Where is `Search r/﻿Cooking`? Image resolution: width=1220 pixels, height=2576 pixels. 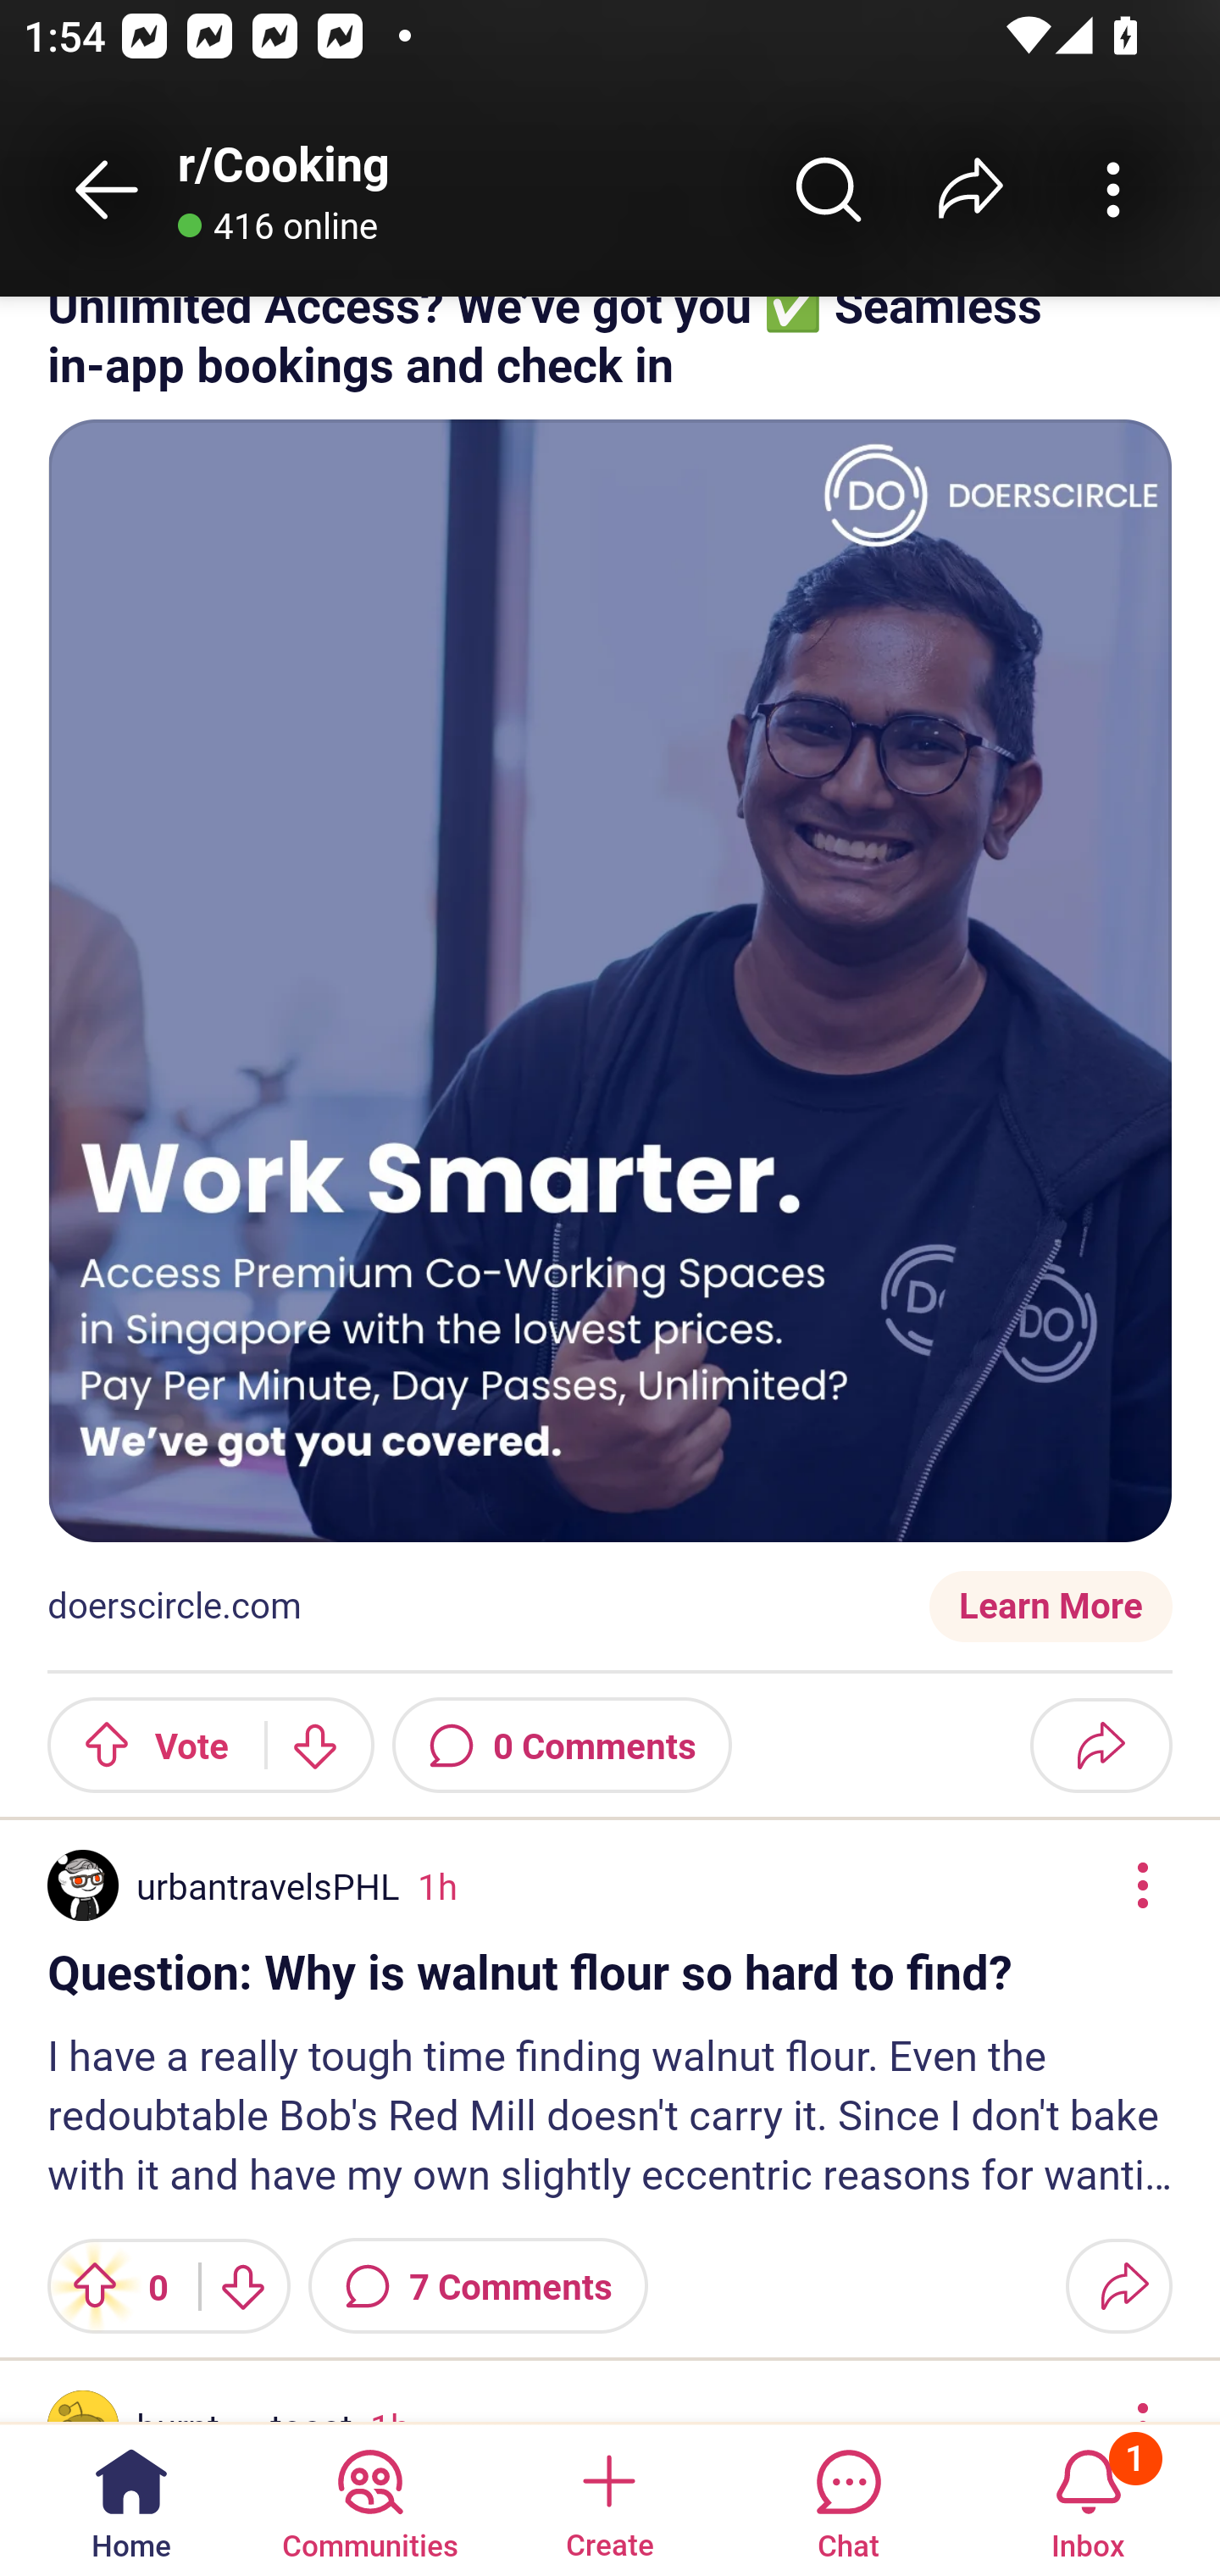
Search r/﻿Cooking is located at coordinates (829, 189).